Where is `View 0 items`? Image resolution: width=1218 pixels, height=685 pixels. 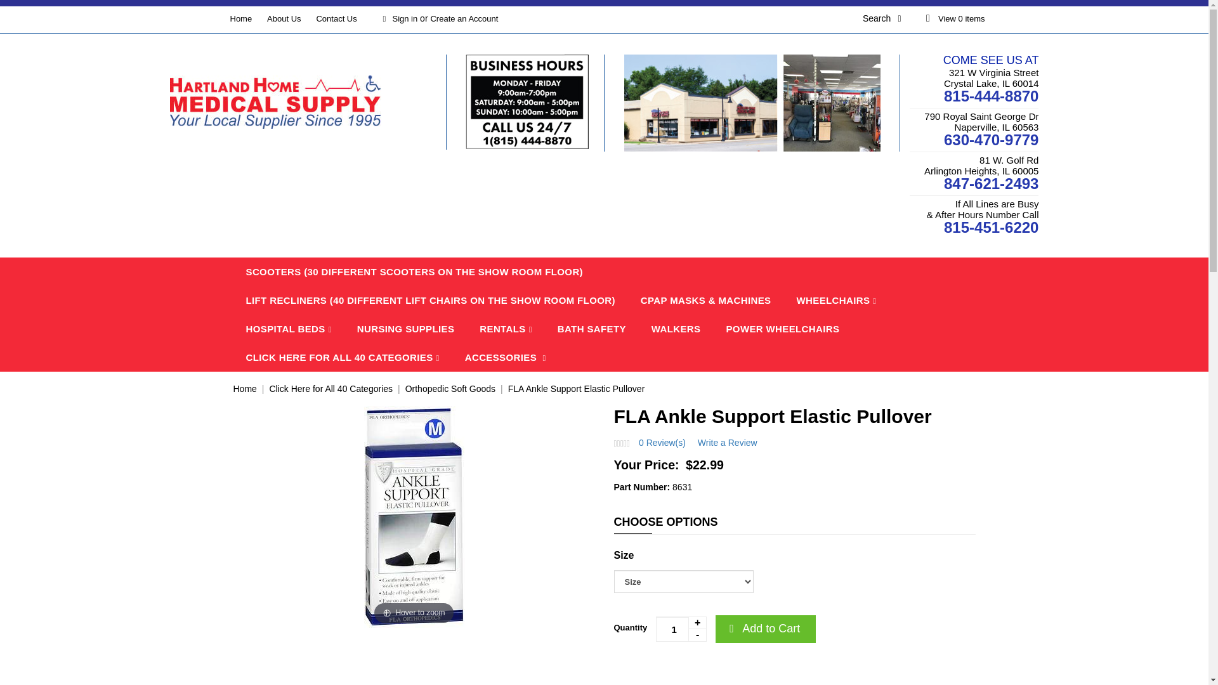
View 0 items is located at coordinates (953, 18).